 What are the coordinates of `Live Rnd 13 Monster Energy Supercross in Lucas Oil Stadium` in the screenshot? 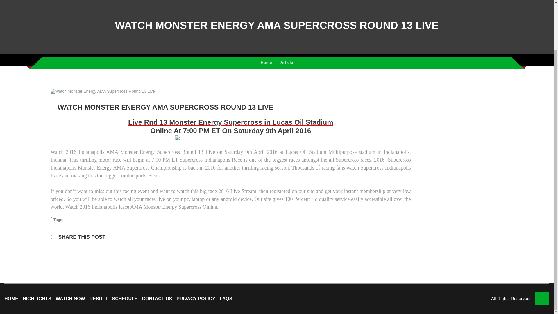 It's located at (231, 122).